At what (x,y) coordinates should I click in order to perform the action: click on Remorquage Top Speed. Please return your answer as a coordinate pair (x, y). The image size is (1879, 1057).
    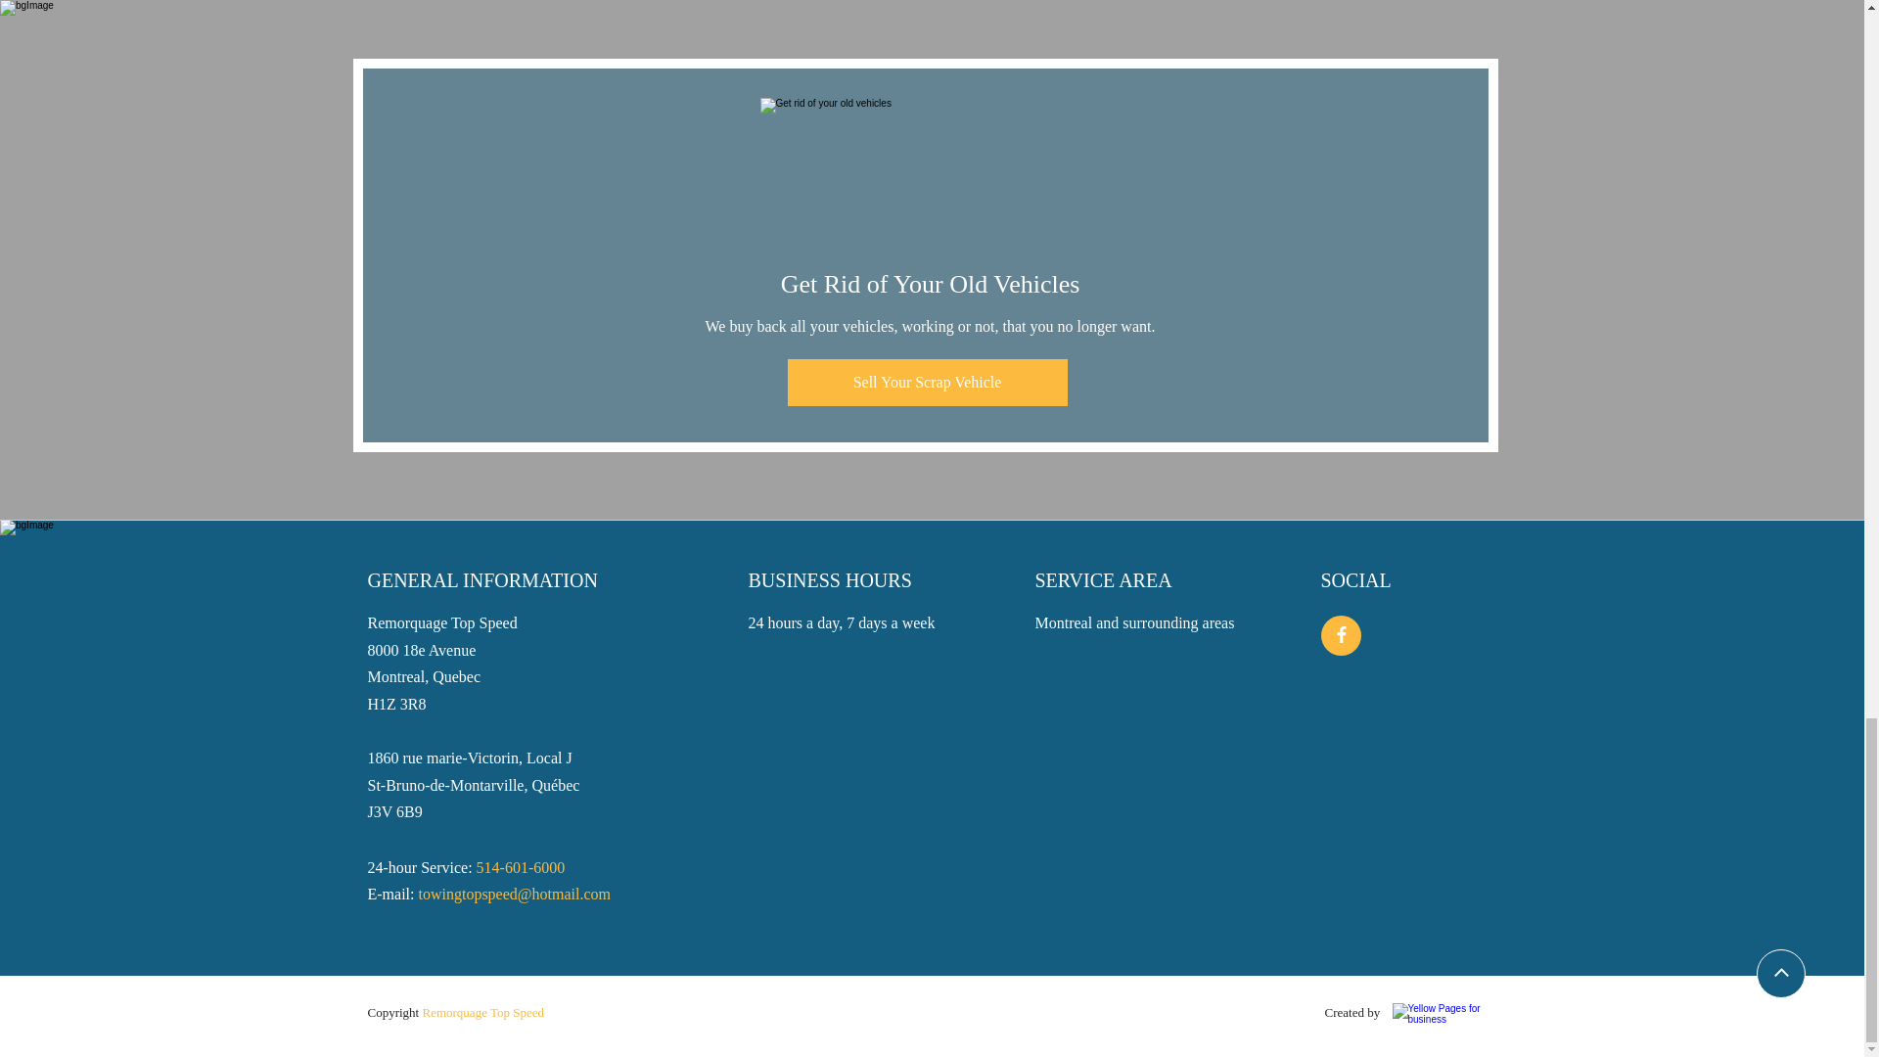
    Looking at the image, I should click on (482, 1012).